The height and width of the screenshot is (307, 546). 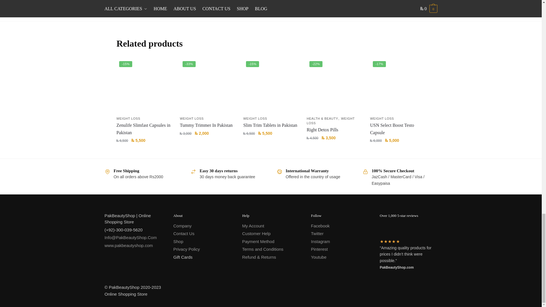 What do you see at coordinates (129, 245) in the screenshot?
I see `www.pakbeautyshop.com` at bounding box center [129, 245].